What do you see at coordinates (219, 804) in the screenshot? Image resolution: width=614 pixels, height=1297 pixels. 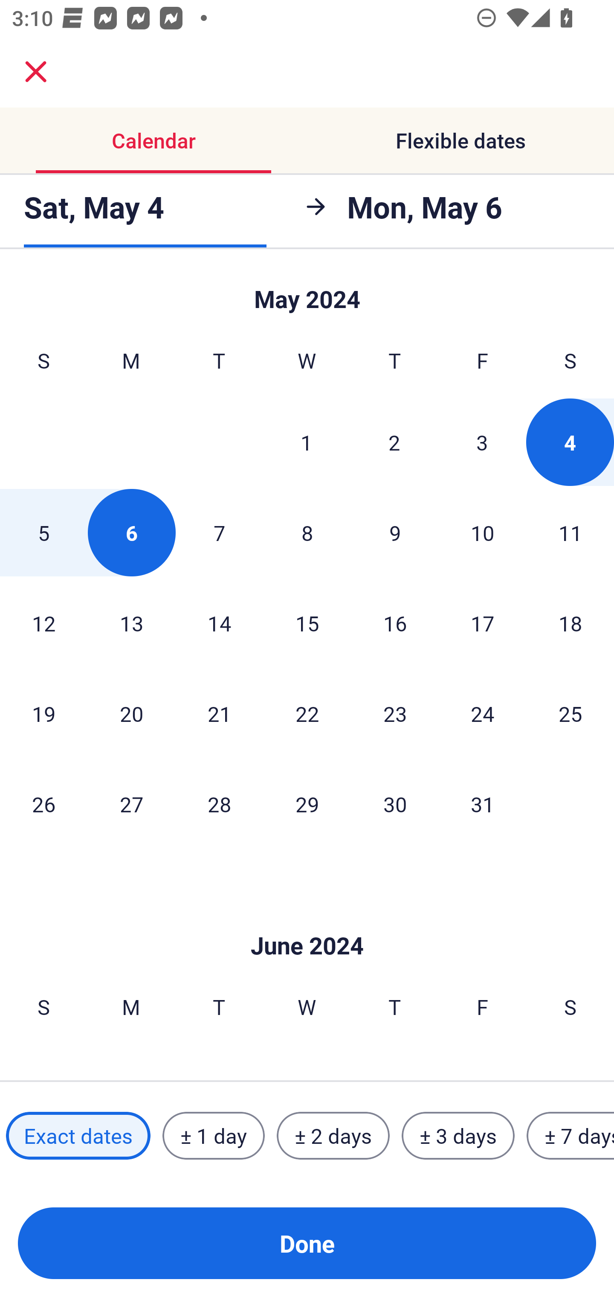 I see `28 Tuesday, May 28, 2024` at bounding box center [219, 804].